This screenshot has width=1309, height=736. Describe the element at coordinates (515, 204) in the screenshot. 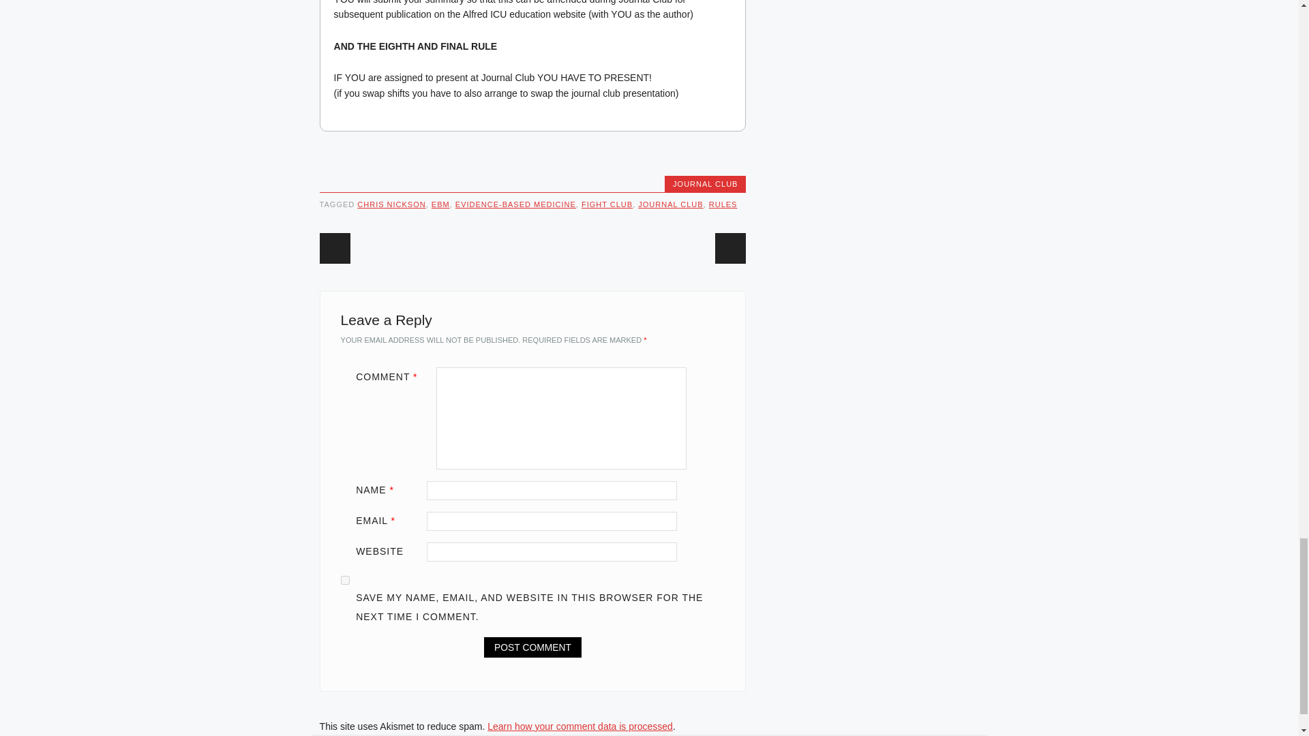

I see `EVIDENCE-BASED MEDICINE` at that location.